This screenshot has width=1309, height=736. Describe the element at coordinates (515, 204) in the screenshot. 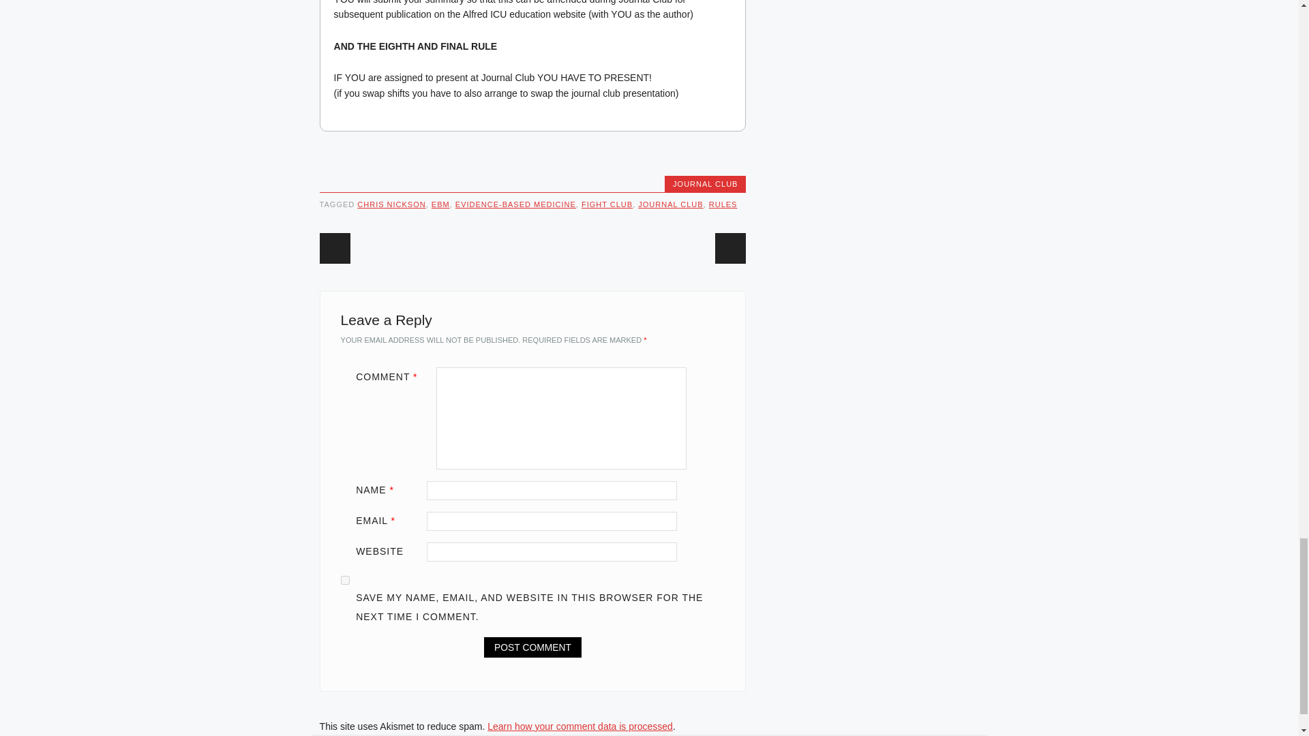

I see `EVIDENCE-BASED MEDICINE` at that location.